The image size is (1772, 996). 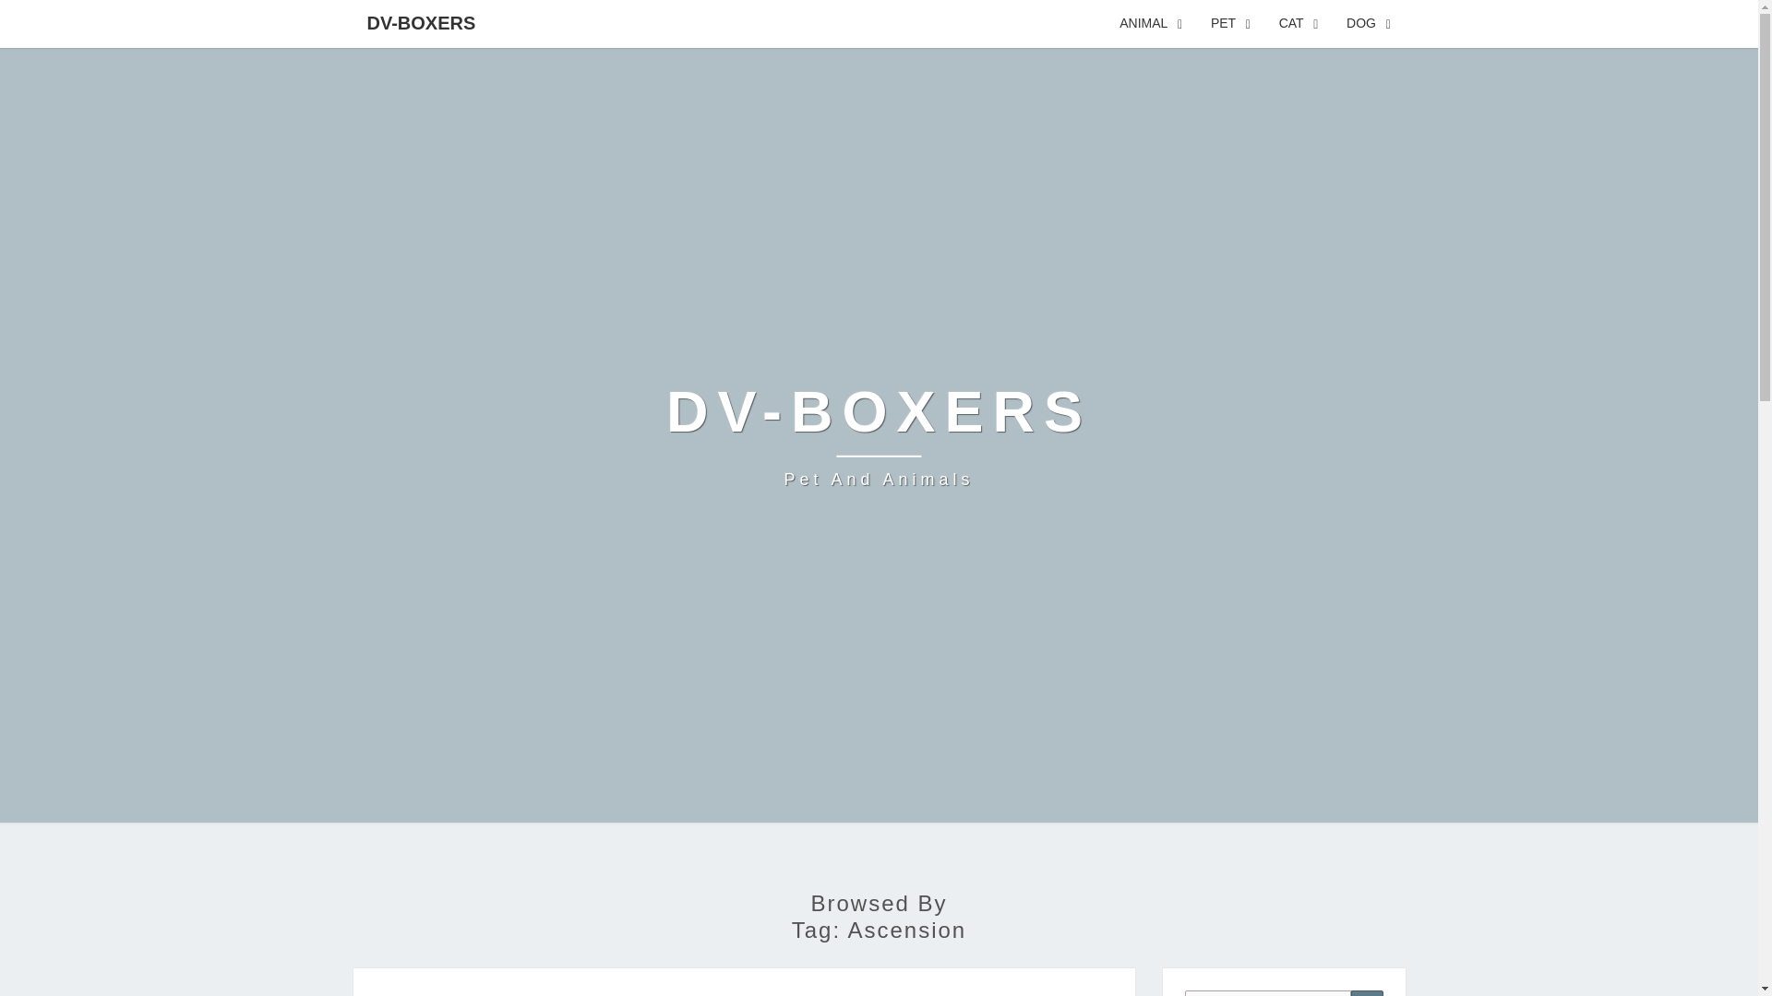 I want to click on Search, so click(x=1367, y=992).